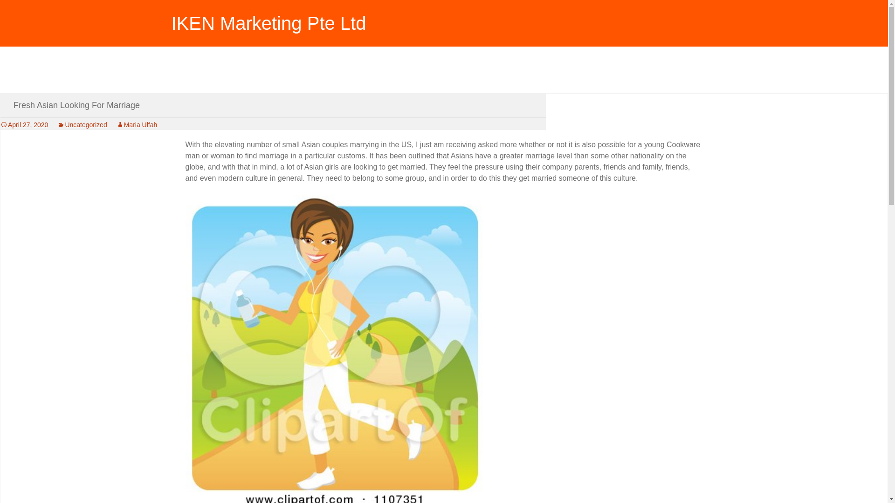  What do you see at coordinates (250, 69) in the screenshot?
I see `Semantic Personal Publishing Platform` at bounding box center [250, 69].